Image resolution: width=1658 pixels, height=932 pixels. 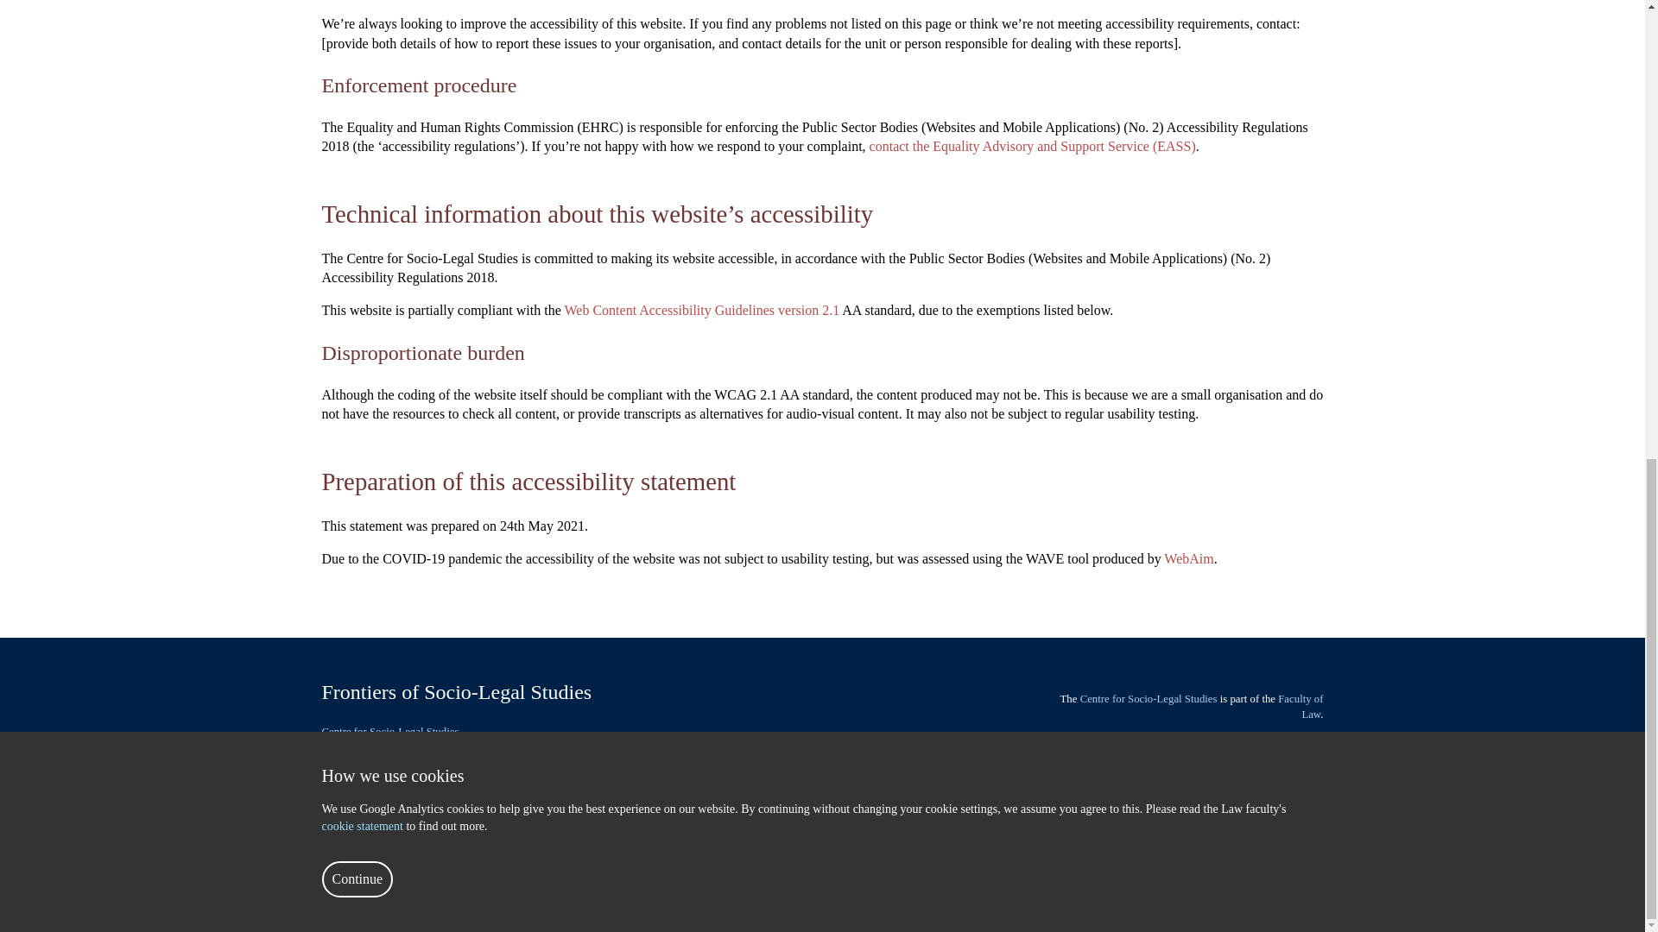 What do you see at coordinates (703, 311) in the screenshot?
I see `Web Content Accessibility Guidelines version 2.1` at bounding box center [703, 311].